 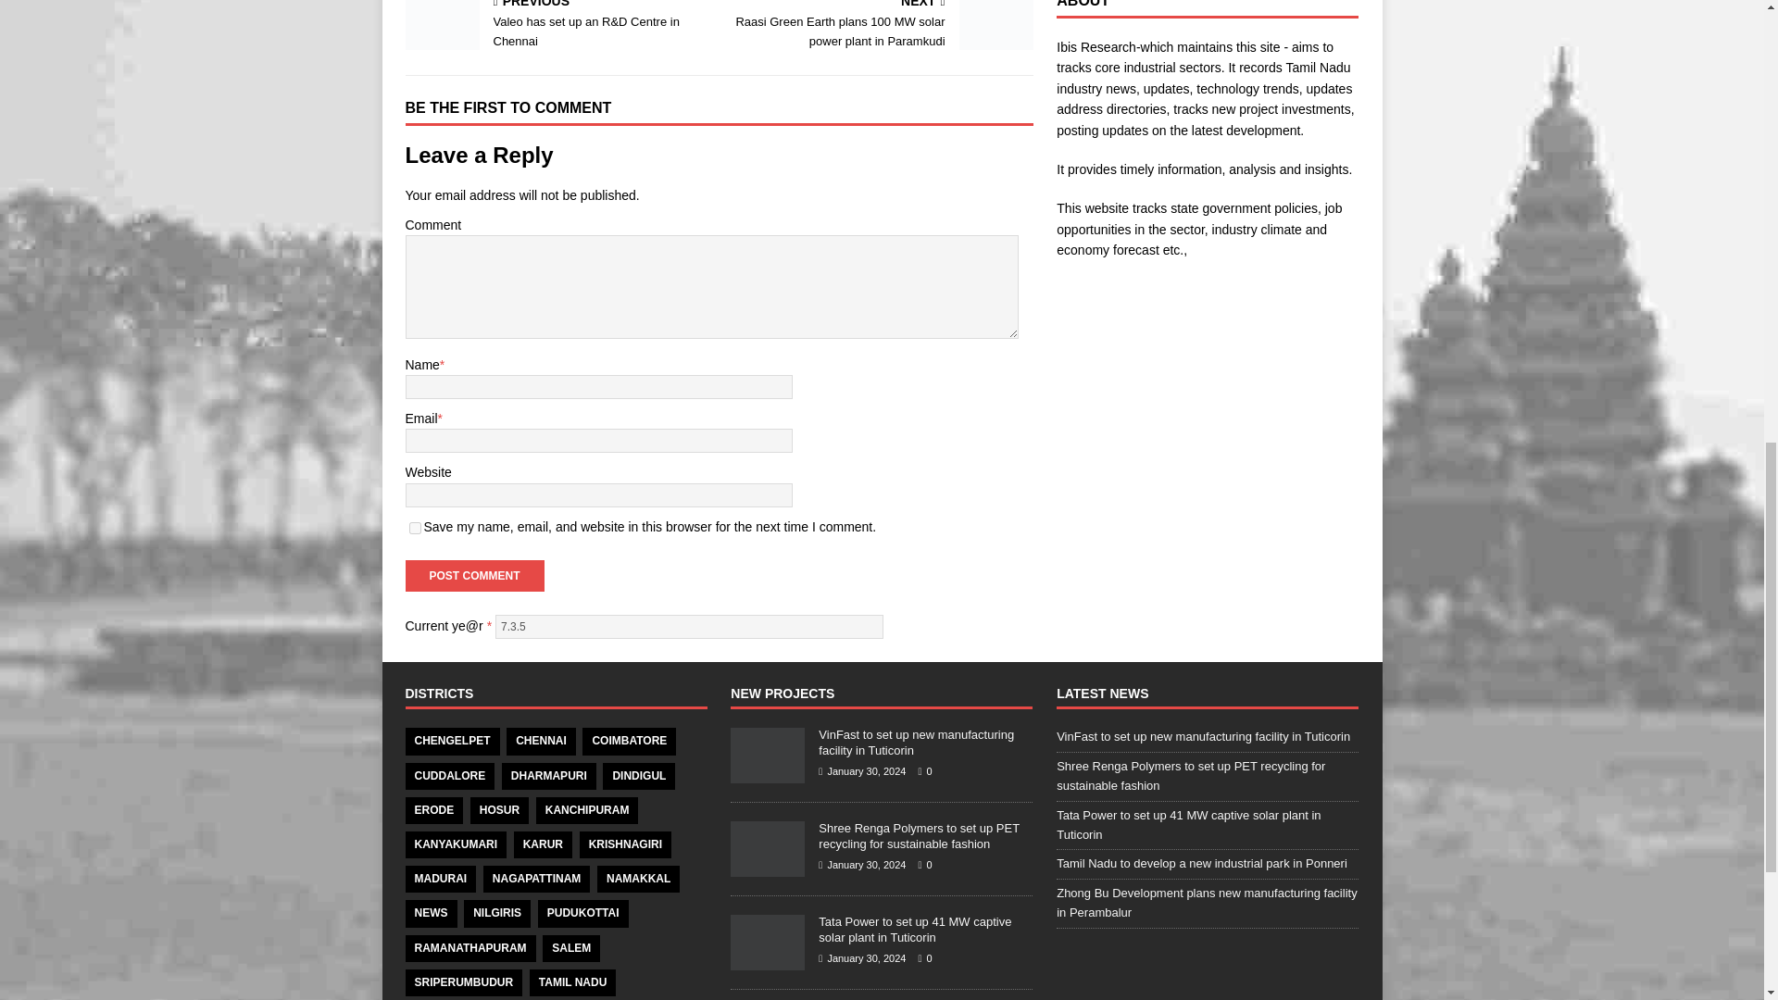 I want to click on 7.3.5, so click(x=689, y=627).